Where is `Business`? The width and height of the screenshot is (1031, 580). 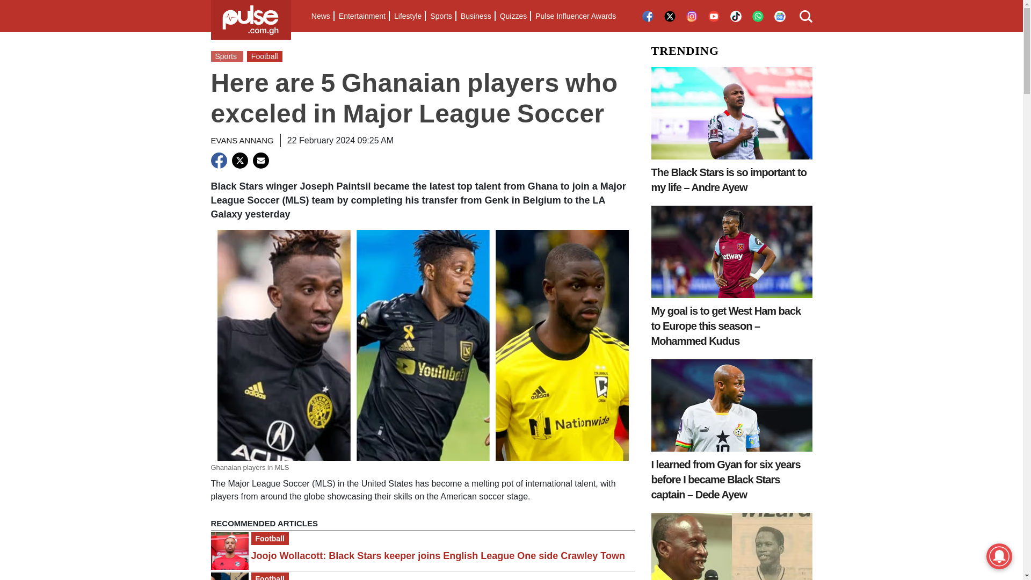
Business is located at coordinates (476, 16).